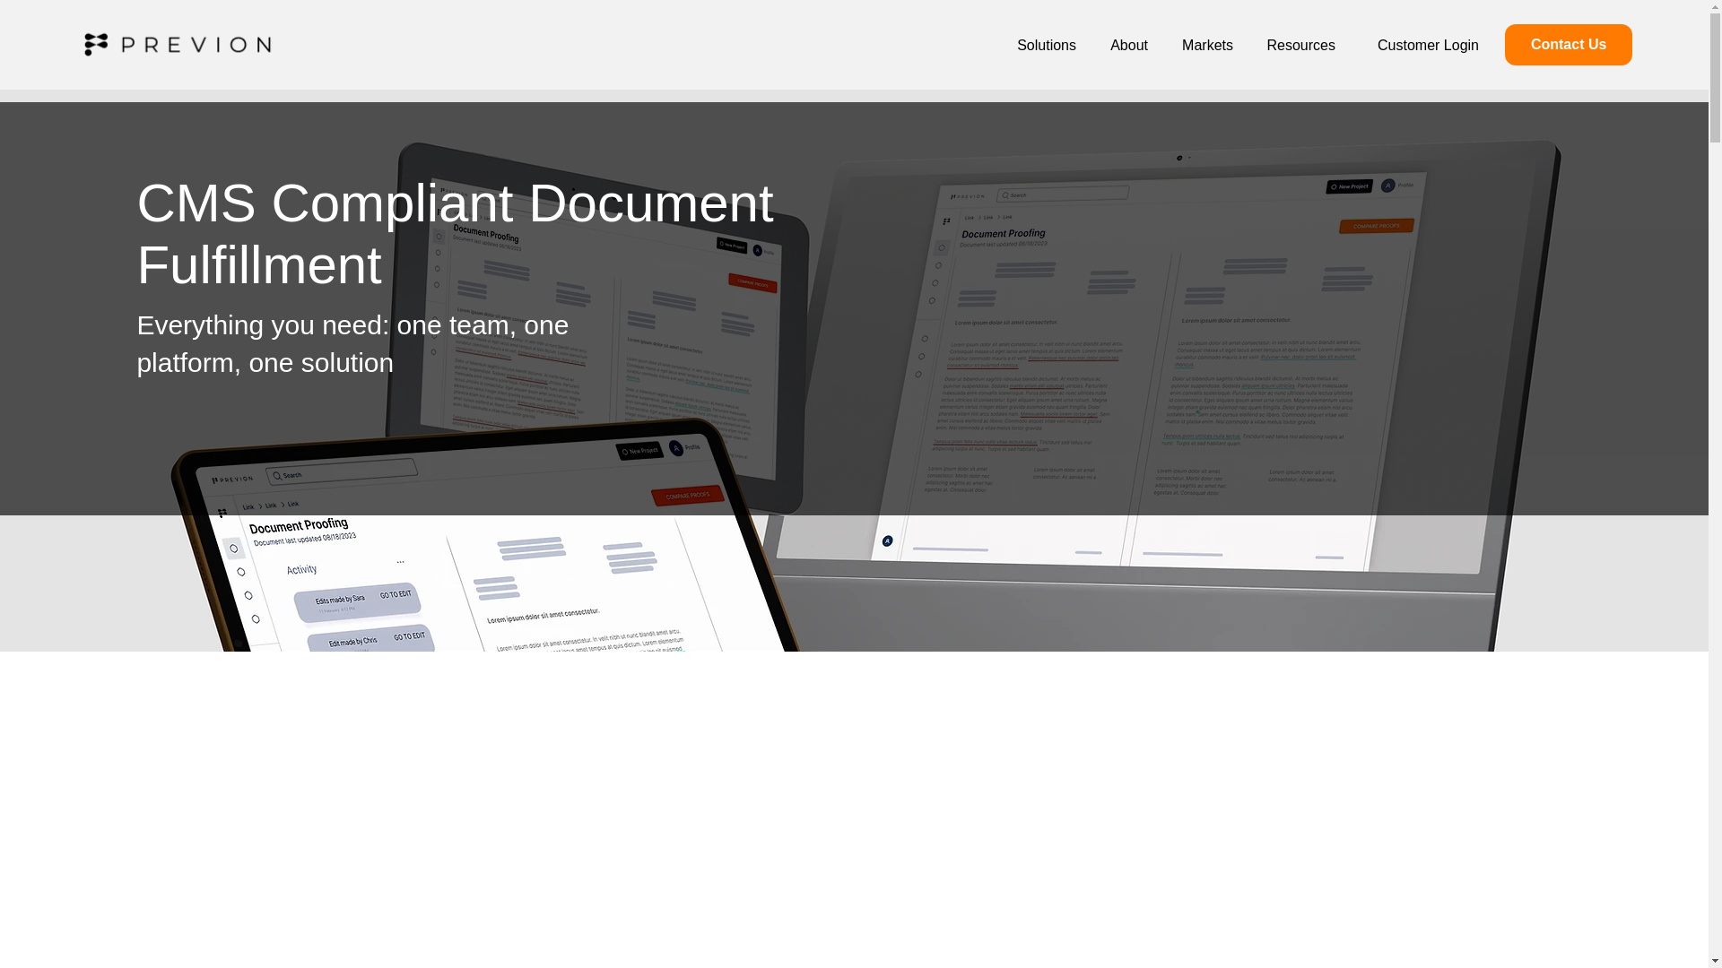 Image resolution: width=1722 pixels, height=968 pixels. Describe the element at coordinates (1569, 45) in the screenshot. I see `Contact Us` at that location.